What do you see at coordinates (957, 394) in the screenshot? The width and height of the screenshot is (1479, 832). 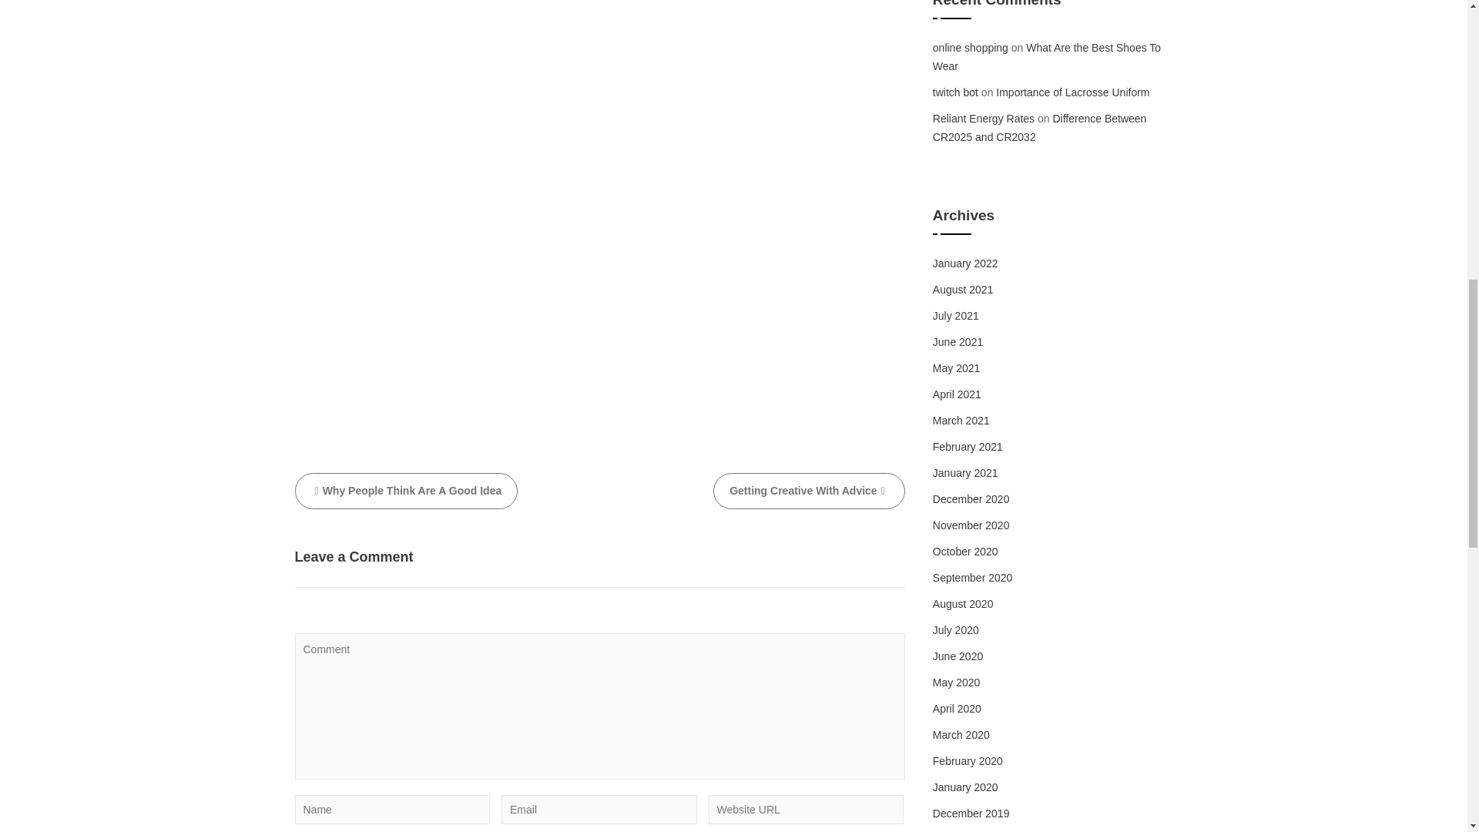 I see `April 2021` at bounding box center [957, 394].